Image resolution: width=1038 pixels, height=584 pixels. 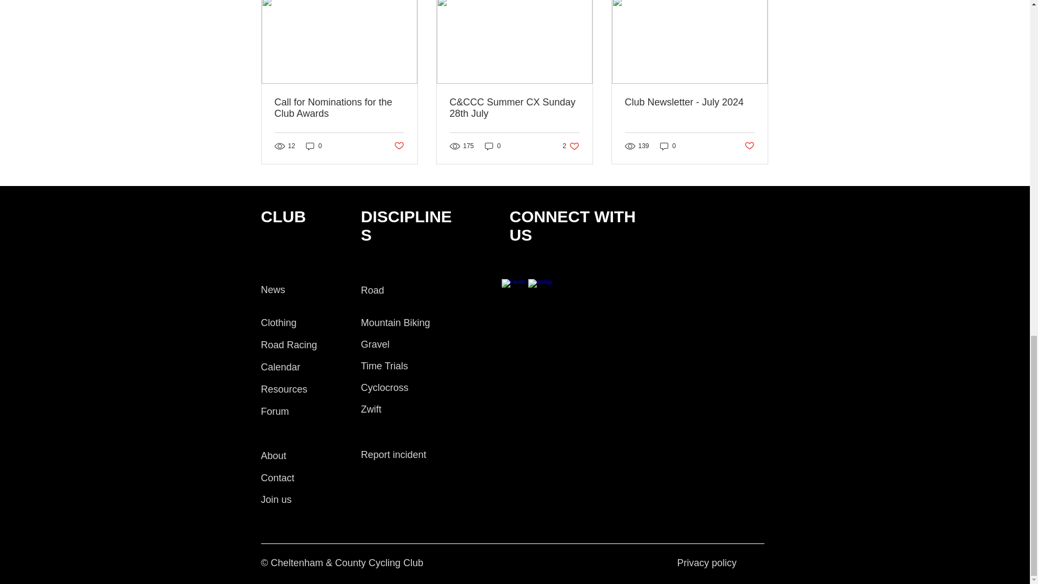 What do you see at coordinates (283, 389) in the screenshot?
I see `0` at bounding box center [283, 389].